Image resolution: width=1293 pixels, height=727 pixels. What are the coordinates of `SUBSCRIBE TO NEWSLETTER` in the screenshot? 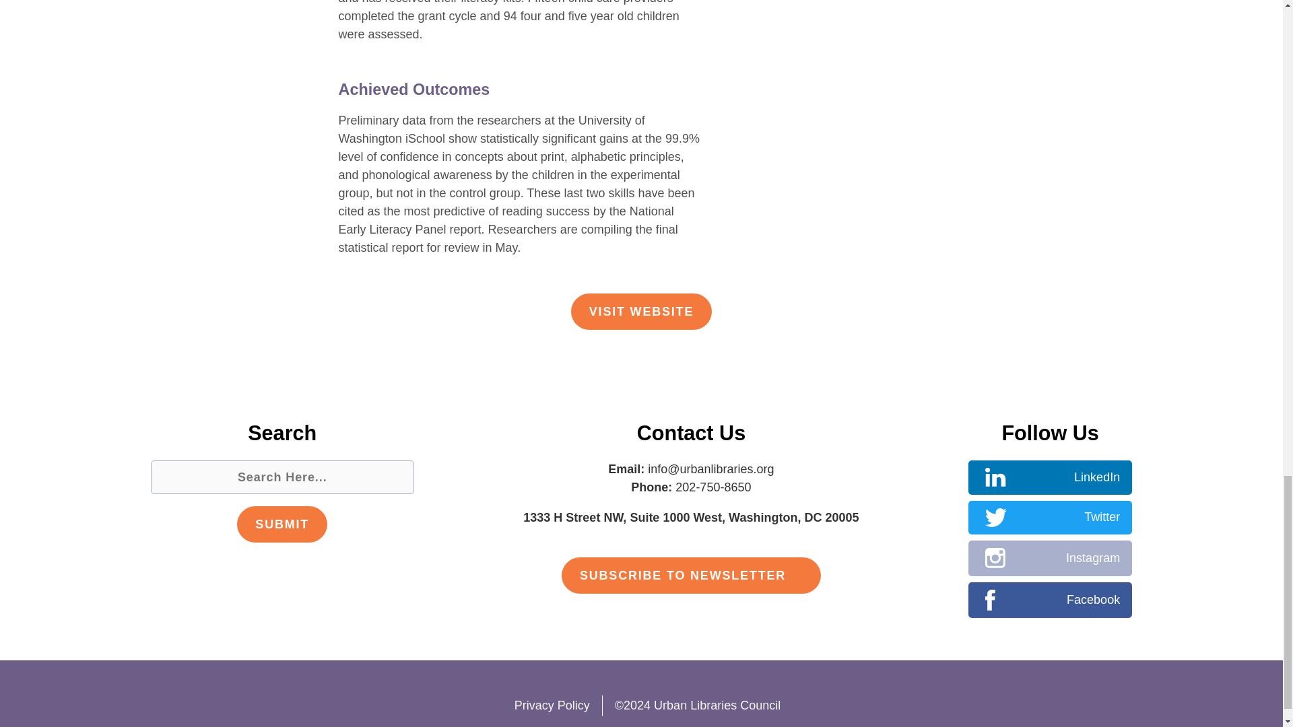 It's located at (691, 576).